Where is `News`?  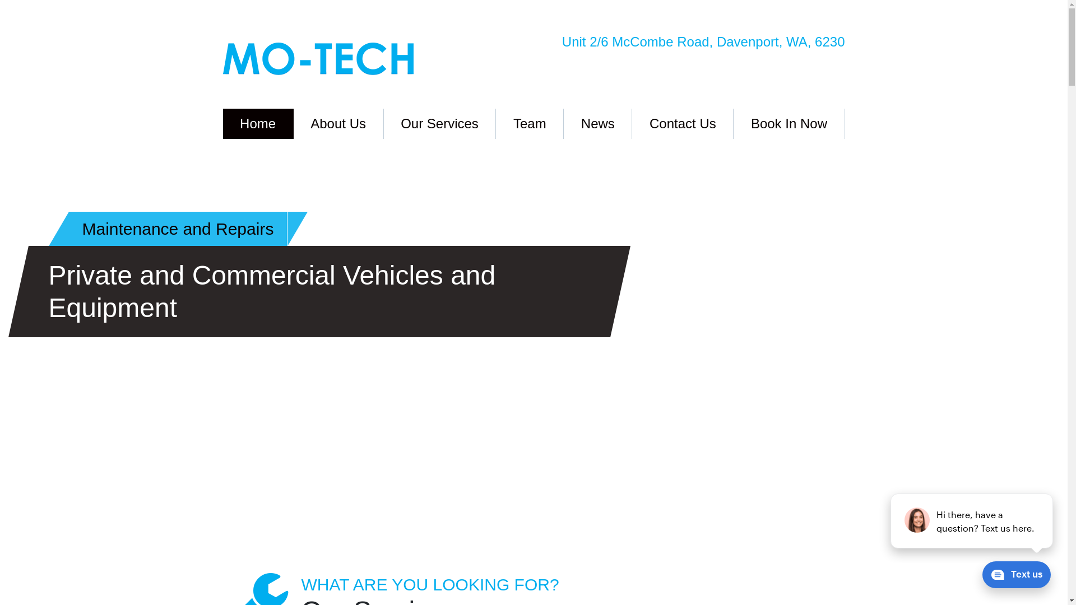 News is located at coordinates (598, 124).